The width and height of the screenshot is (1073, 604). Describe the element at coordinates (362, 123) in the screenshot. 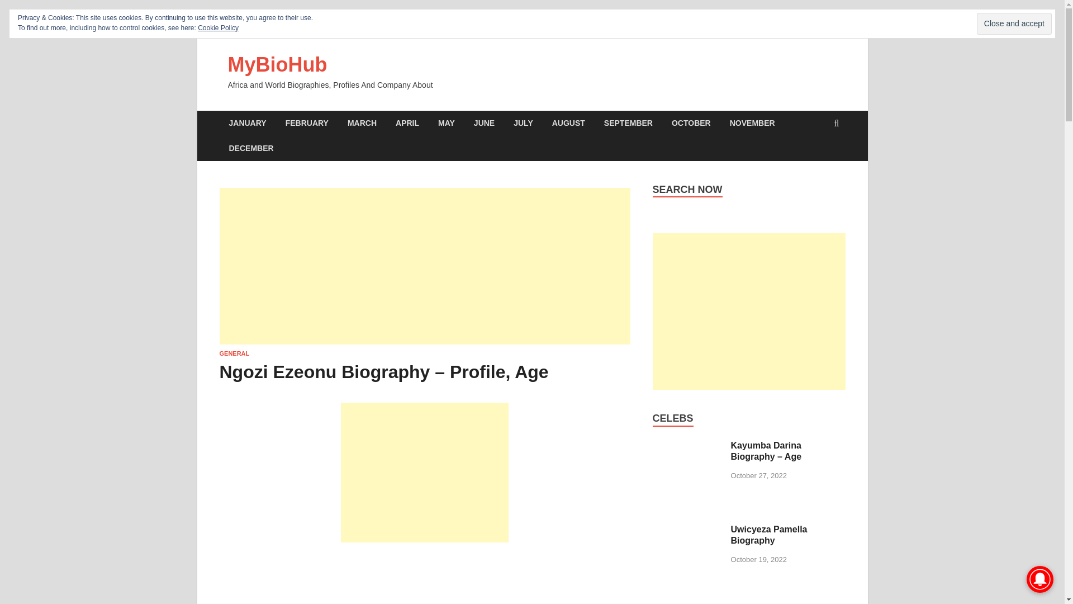

I see `MARCH` at that location.